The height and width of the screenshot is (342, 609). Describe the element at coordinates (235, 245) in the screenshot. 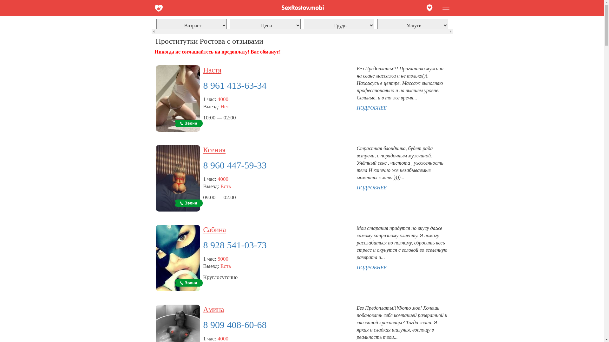

I see `8 928 541-03-73` at that location.